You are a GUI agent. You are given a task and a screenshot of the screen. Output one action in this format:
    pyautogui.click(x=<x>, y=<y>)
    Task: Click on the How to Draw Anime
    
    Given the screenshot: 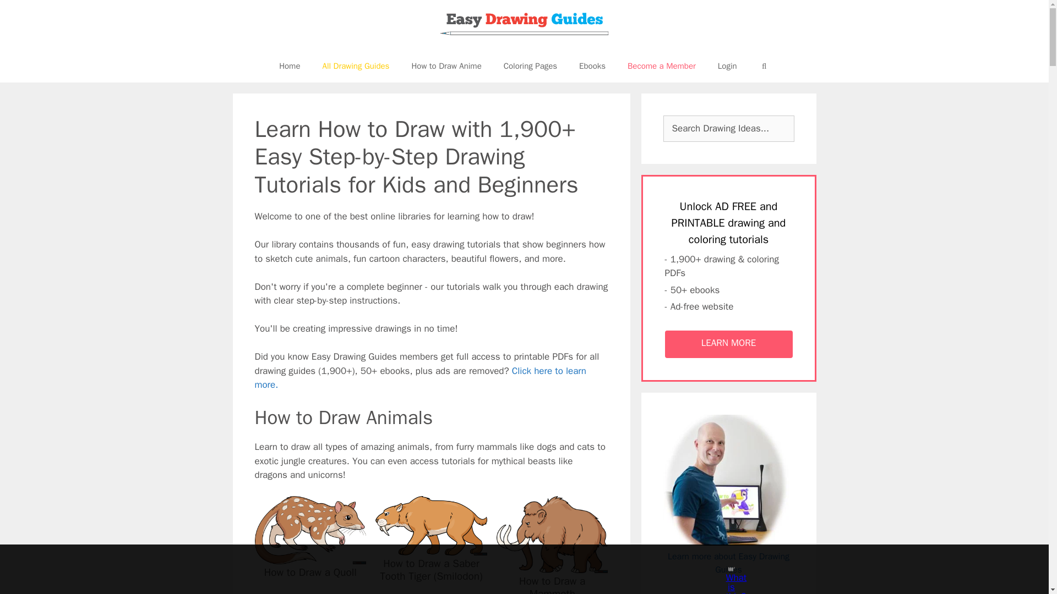 What is the action you would take?
    pyautogui.click(x=446, y=66)
    